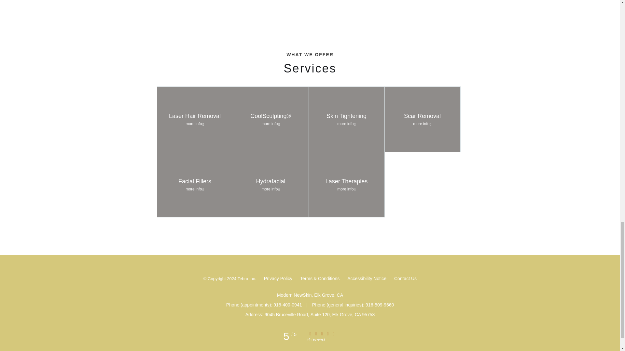  Describe the element at coordinates (333, 333) in the screenshot. I see `Star Rating` at that location.